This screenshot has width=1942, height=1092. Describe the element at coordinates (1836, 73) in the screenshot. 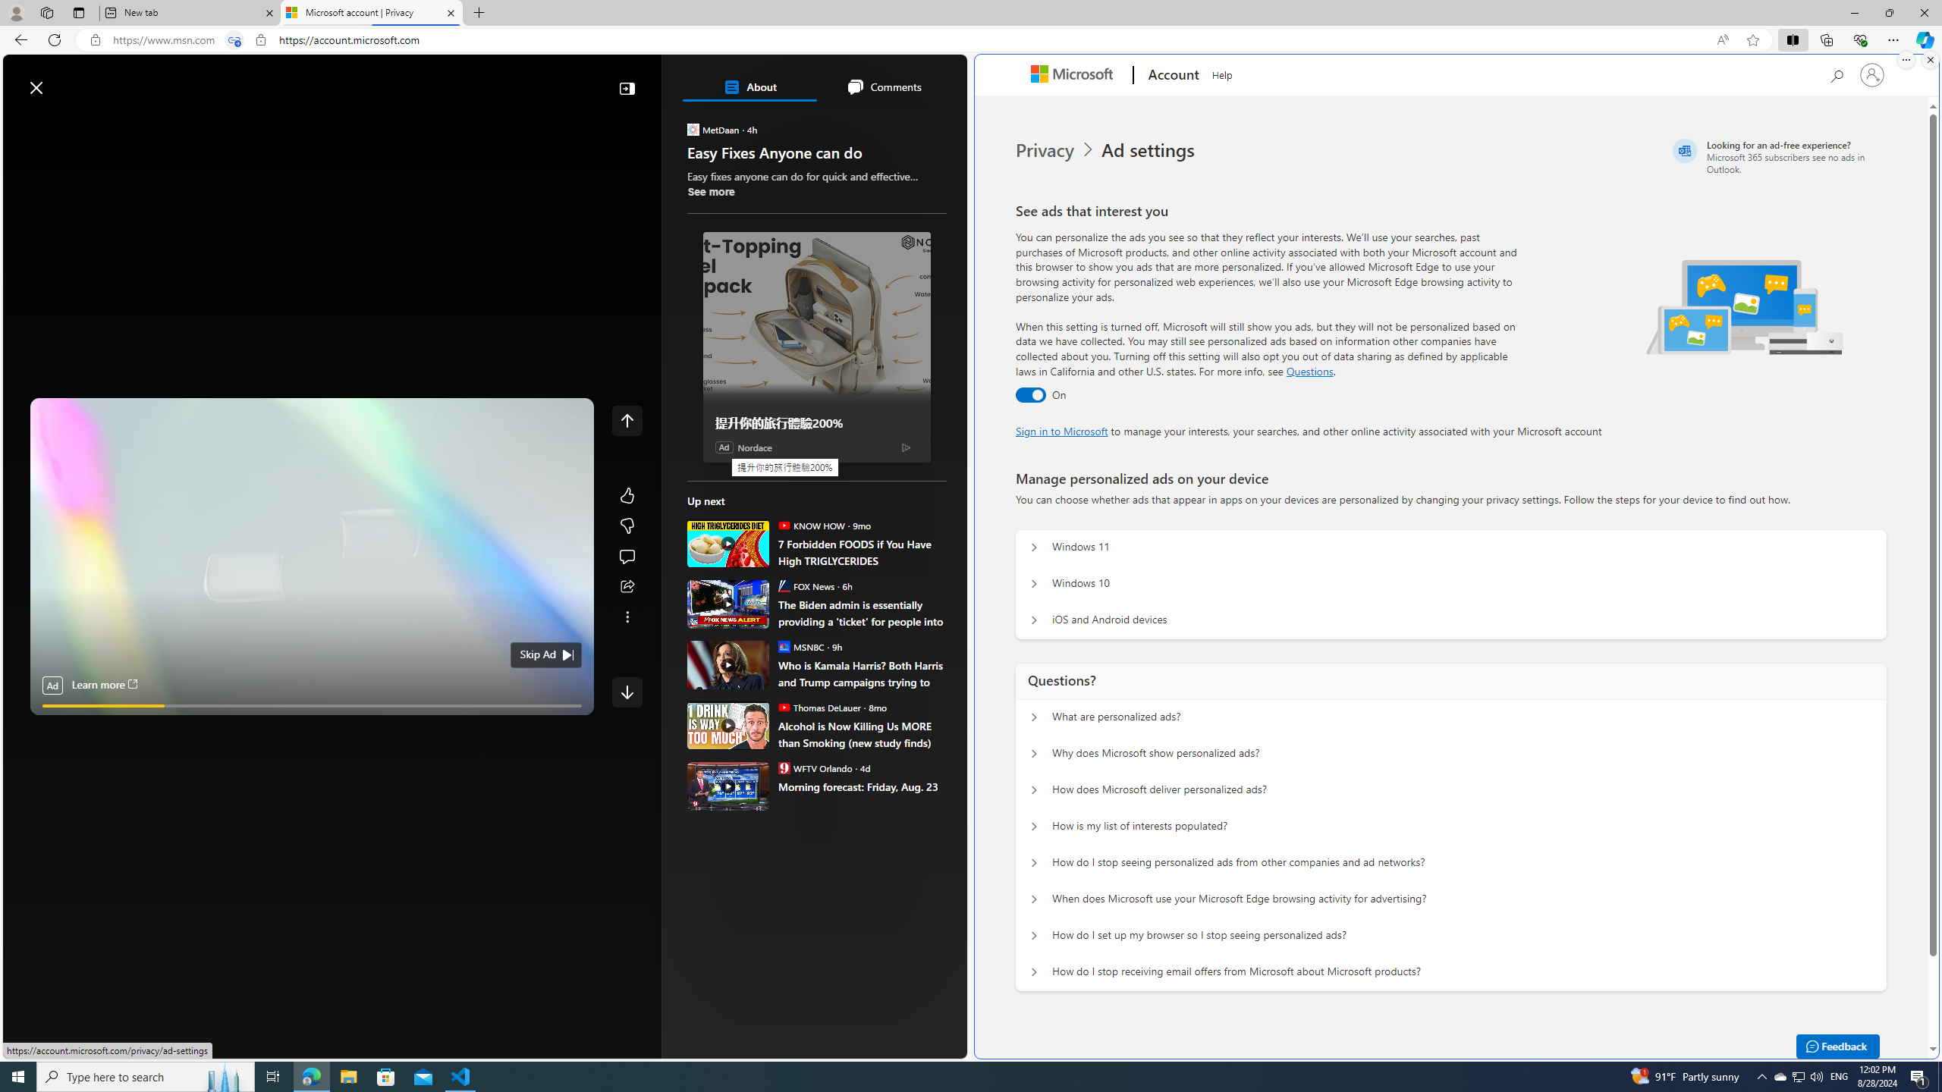

I see `Search Microsoft.com` at that location.